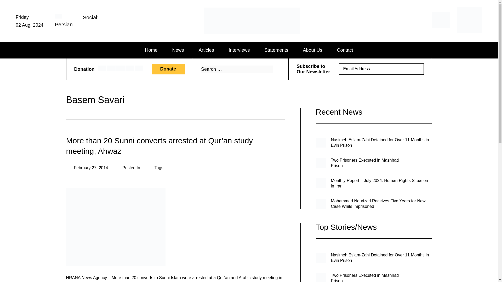 The height and width of the screenshot is (282, 502). I want to click on Search, so click(276, 69).